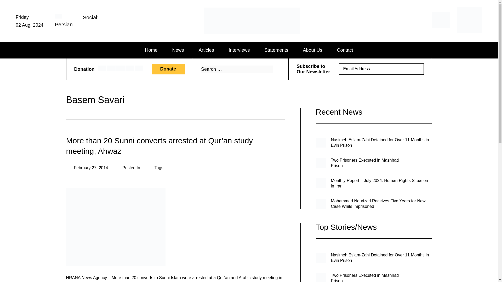 The height and width of the screenshot is (282, 502). I want to click on Search, so click(276, 69).